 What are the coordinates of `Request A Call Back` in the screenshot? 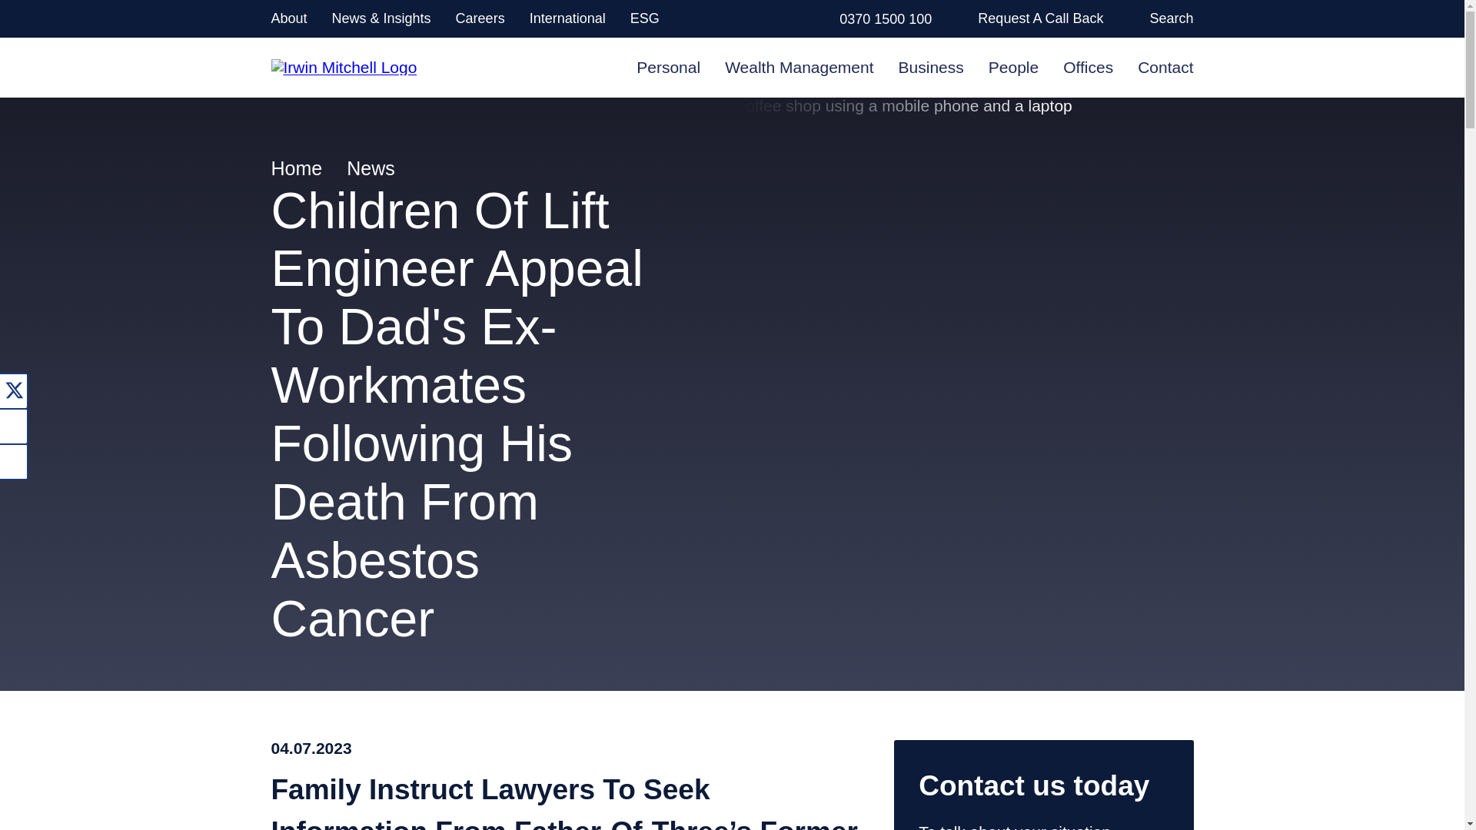 It's located at (1039, 18).